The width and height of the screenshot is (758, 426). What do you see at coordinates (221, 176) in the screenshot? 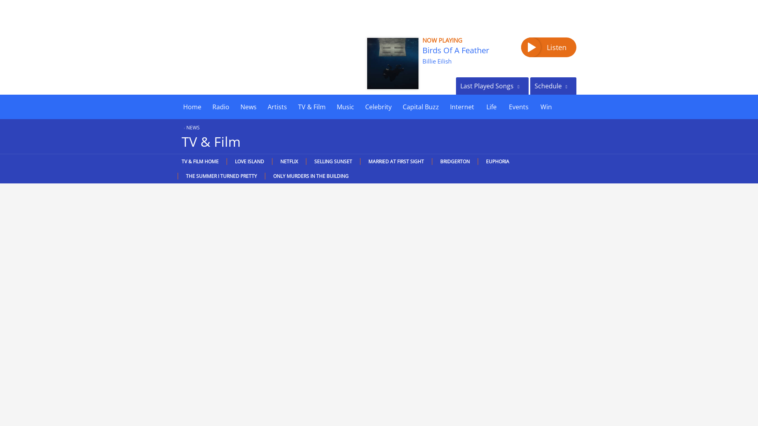
I see `THE SUMMER I TURNED PRETTY` at bounding box center [221, 176].